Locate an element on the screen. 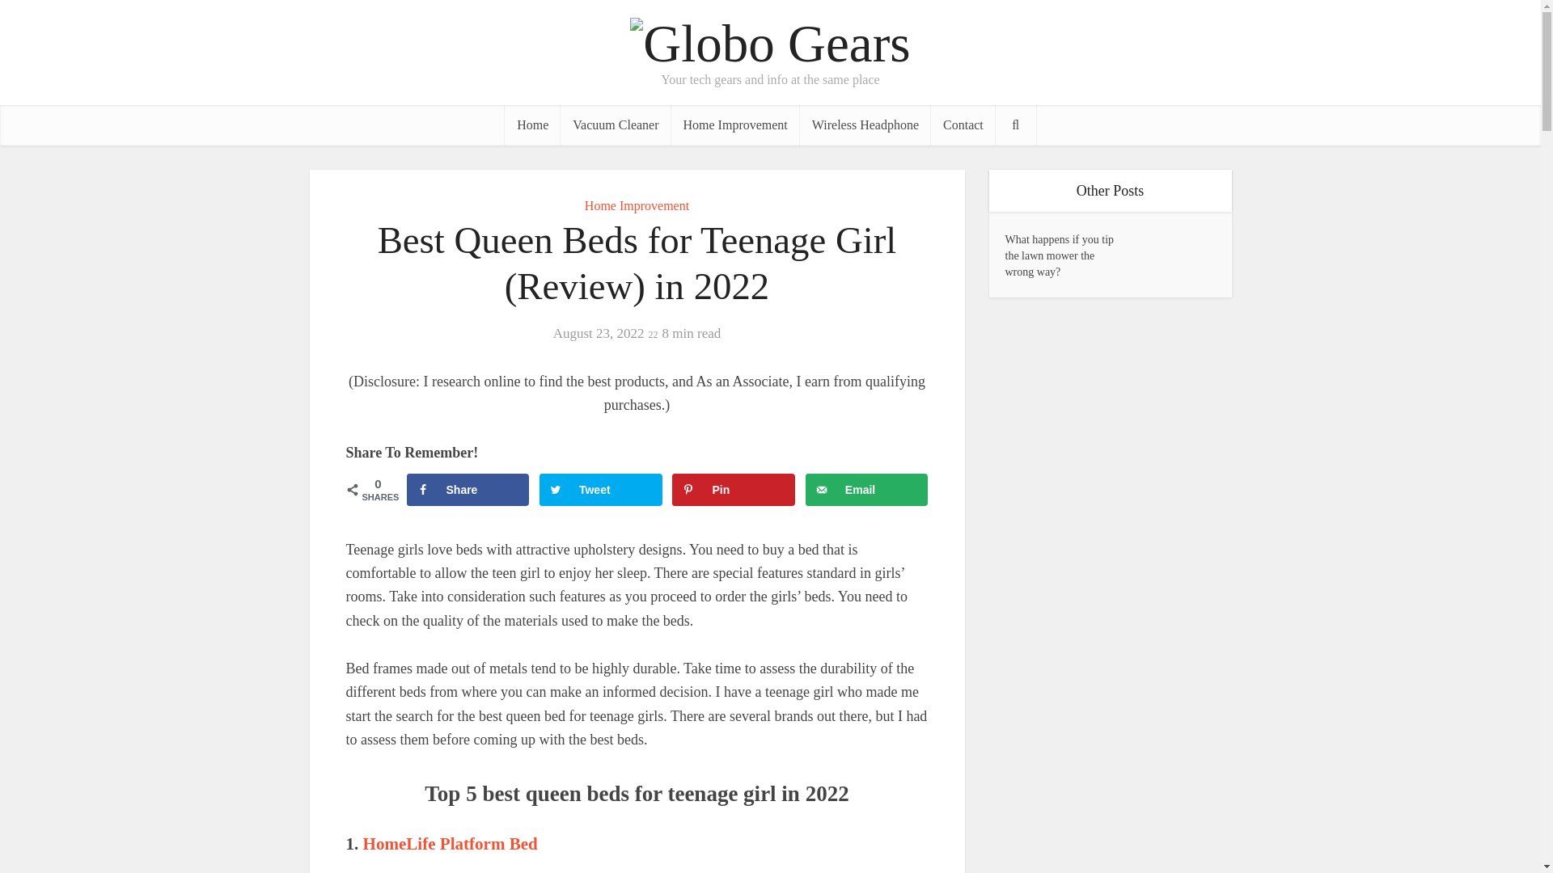 The height and width of the screenshot is (873, 1553). Send over email is located at coordinates (867, 490).